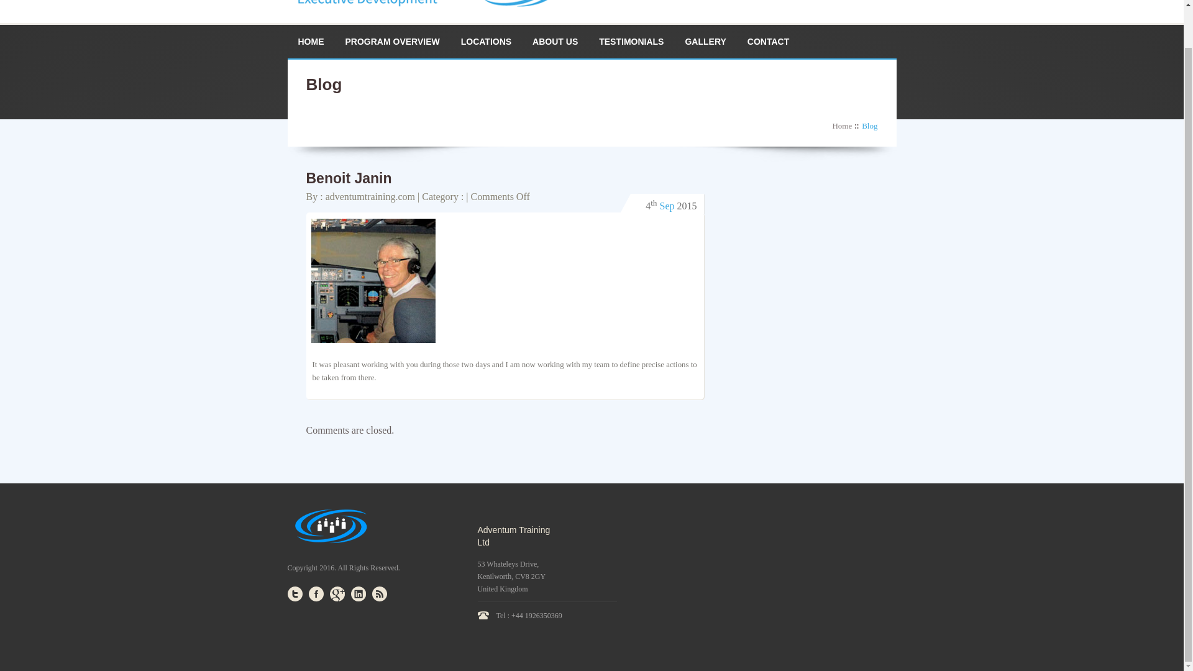 The width and height of the screenshot is (1193, 671). Describe the element at coordinates (845, 126) in the screenshot. I see `Home` at that location.